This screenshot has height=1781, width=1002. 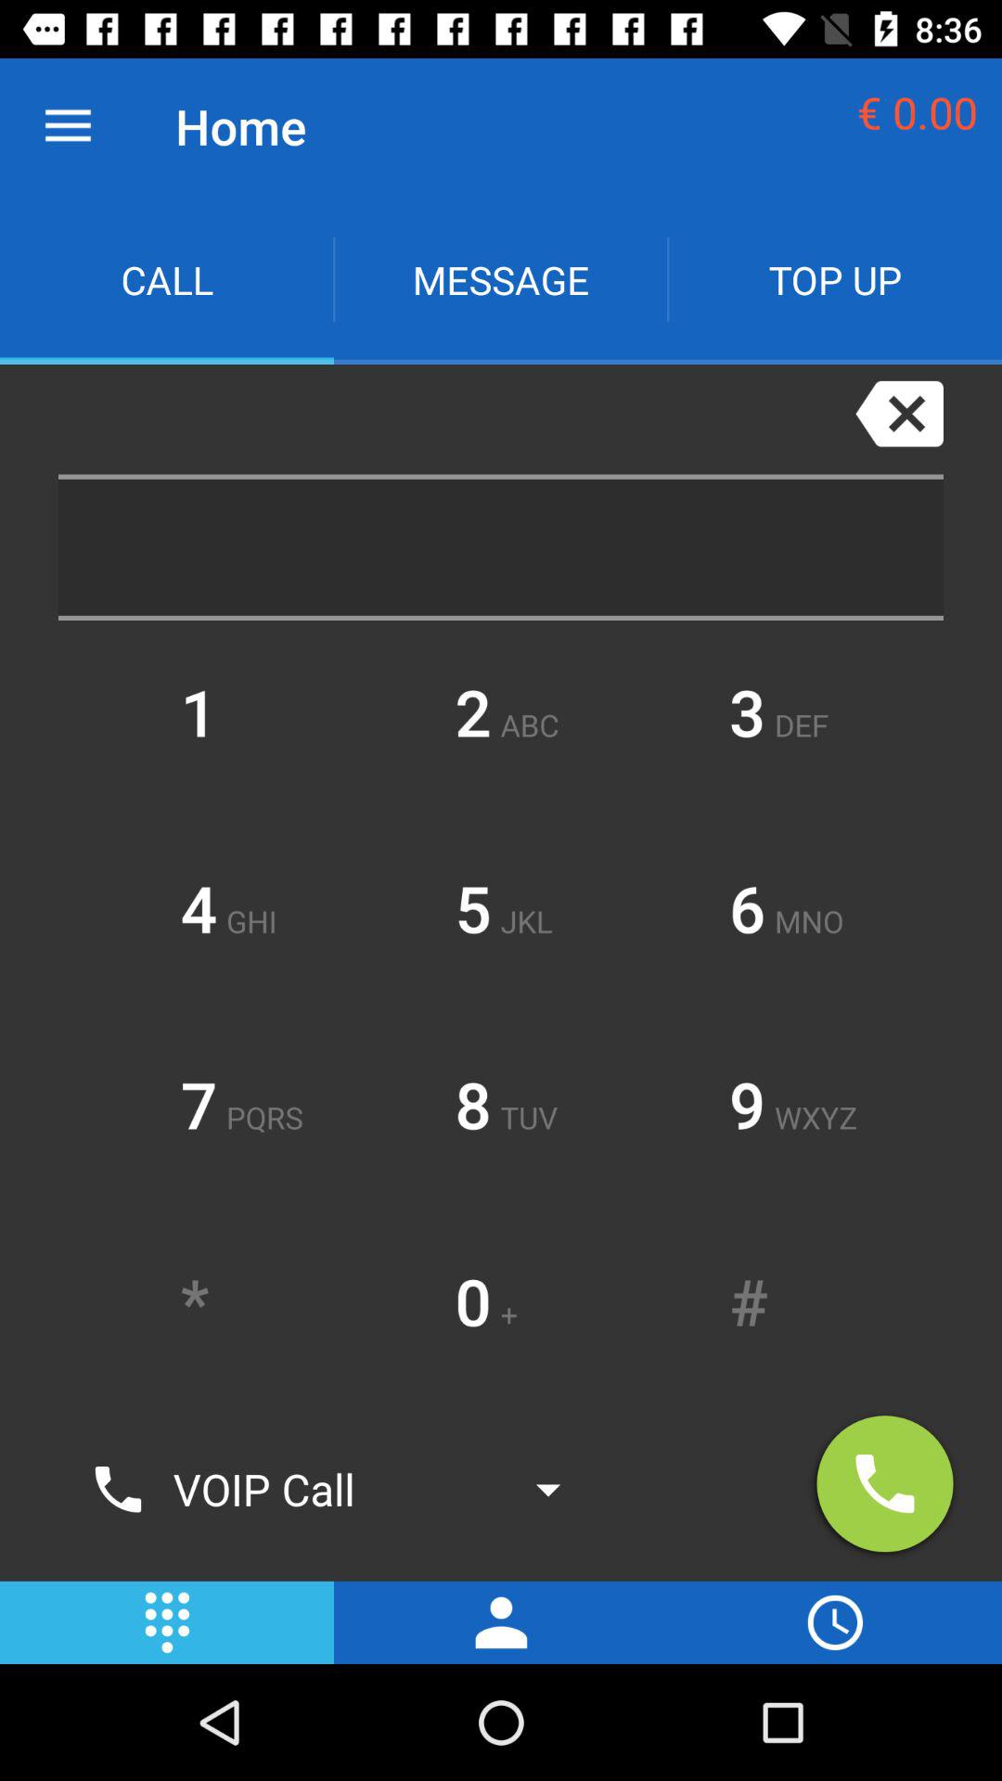 What do you see at coordinates (501, 280) in the screenshot?
I see `flip to message` at bounding box center [501, 280].